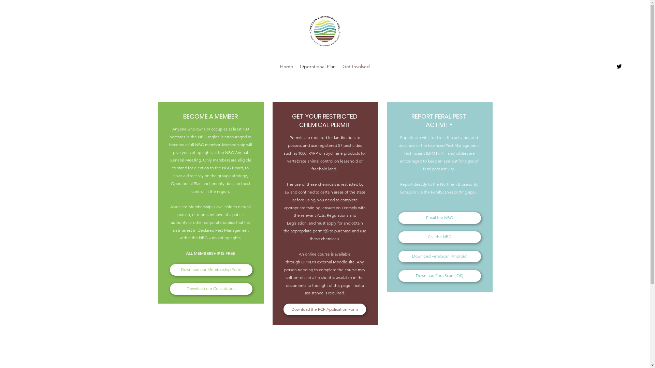  What do you see at coordinates (211, 270) in the screenshot?
I see `Download our Membership Form` at bounding box center [211, 270].